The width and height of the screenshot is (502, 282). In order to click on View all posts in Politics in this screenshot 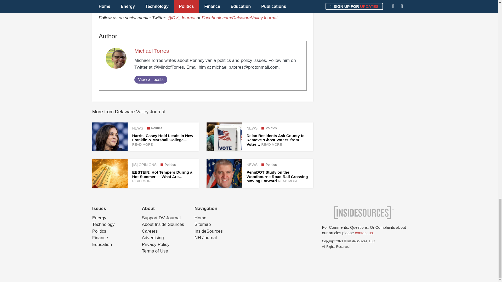, I will do `click(269, 165)`.